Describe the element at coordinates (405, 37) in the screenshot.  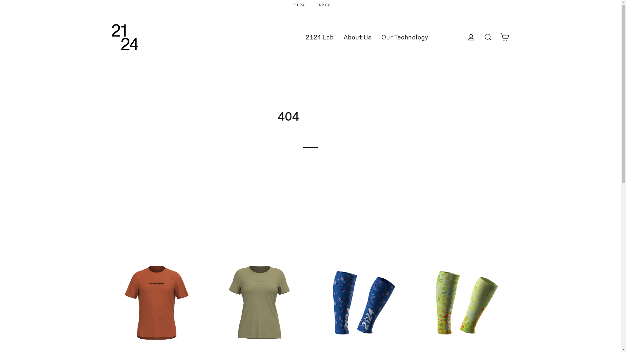
I see `Our Technology` at that location.